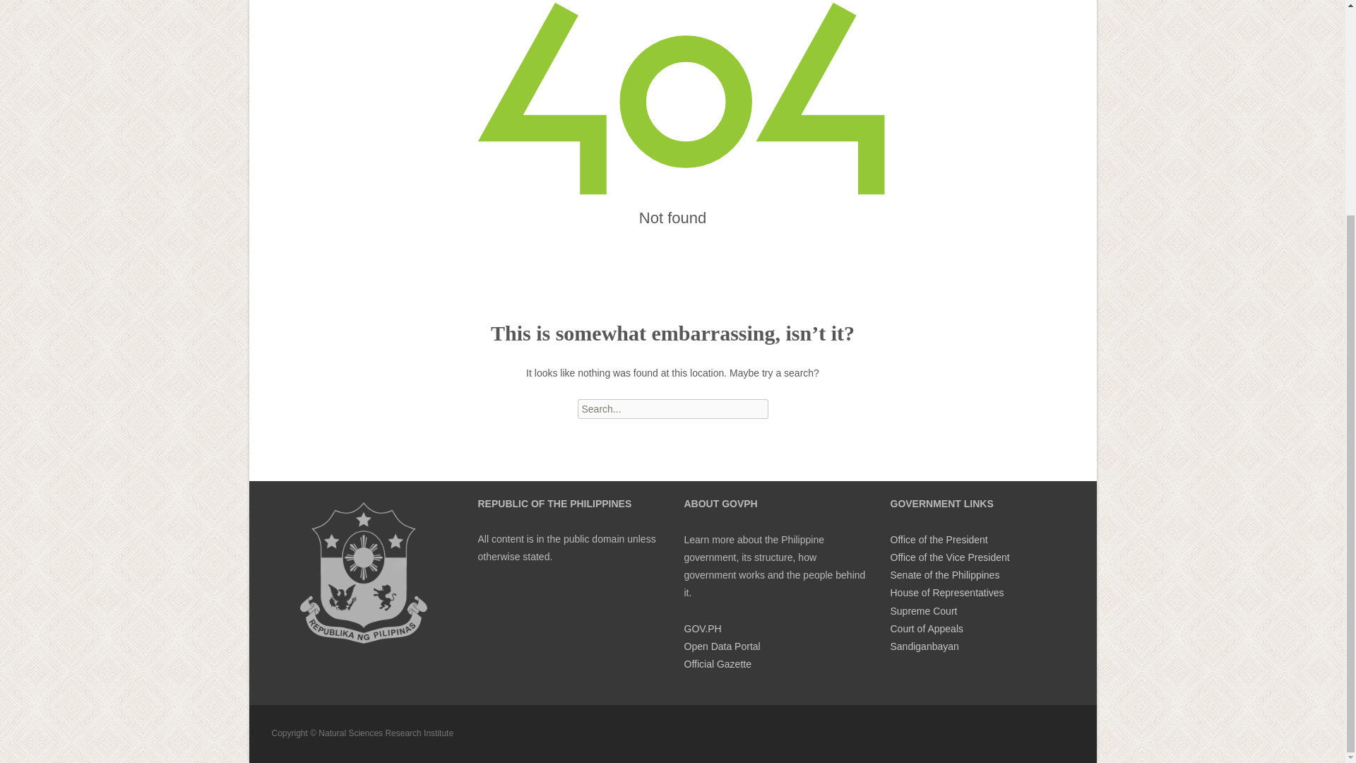  Describe the element at coordinates (944, 574) in the screenshot. I see `Senate of the Philippines` at that location.